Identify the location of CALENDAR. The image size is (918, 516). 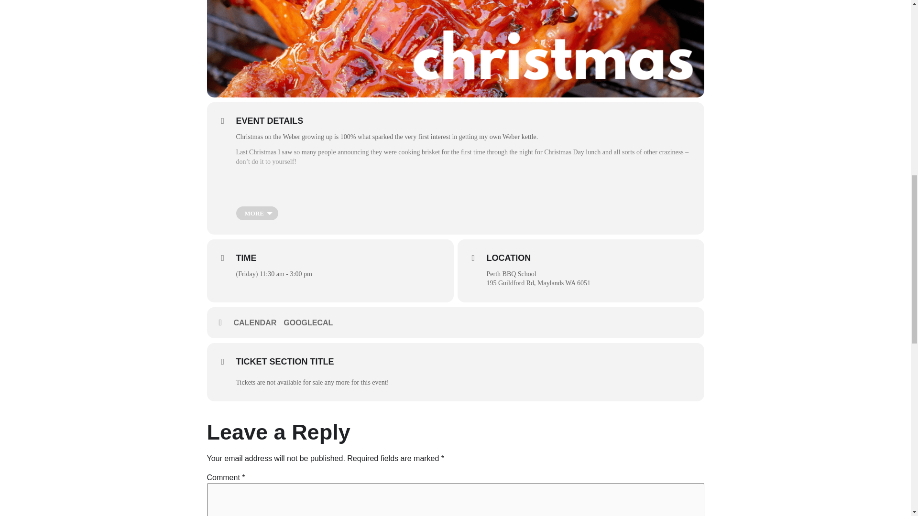
(258, 323).